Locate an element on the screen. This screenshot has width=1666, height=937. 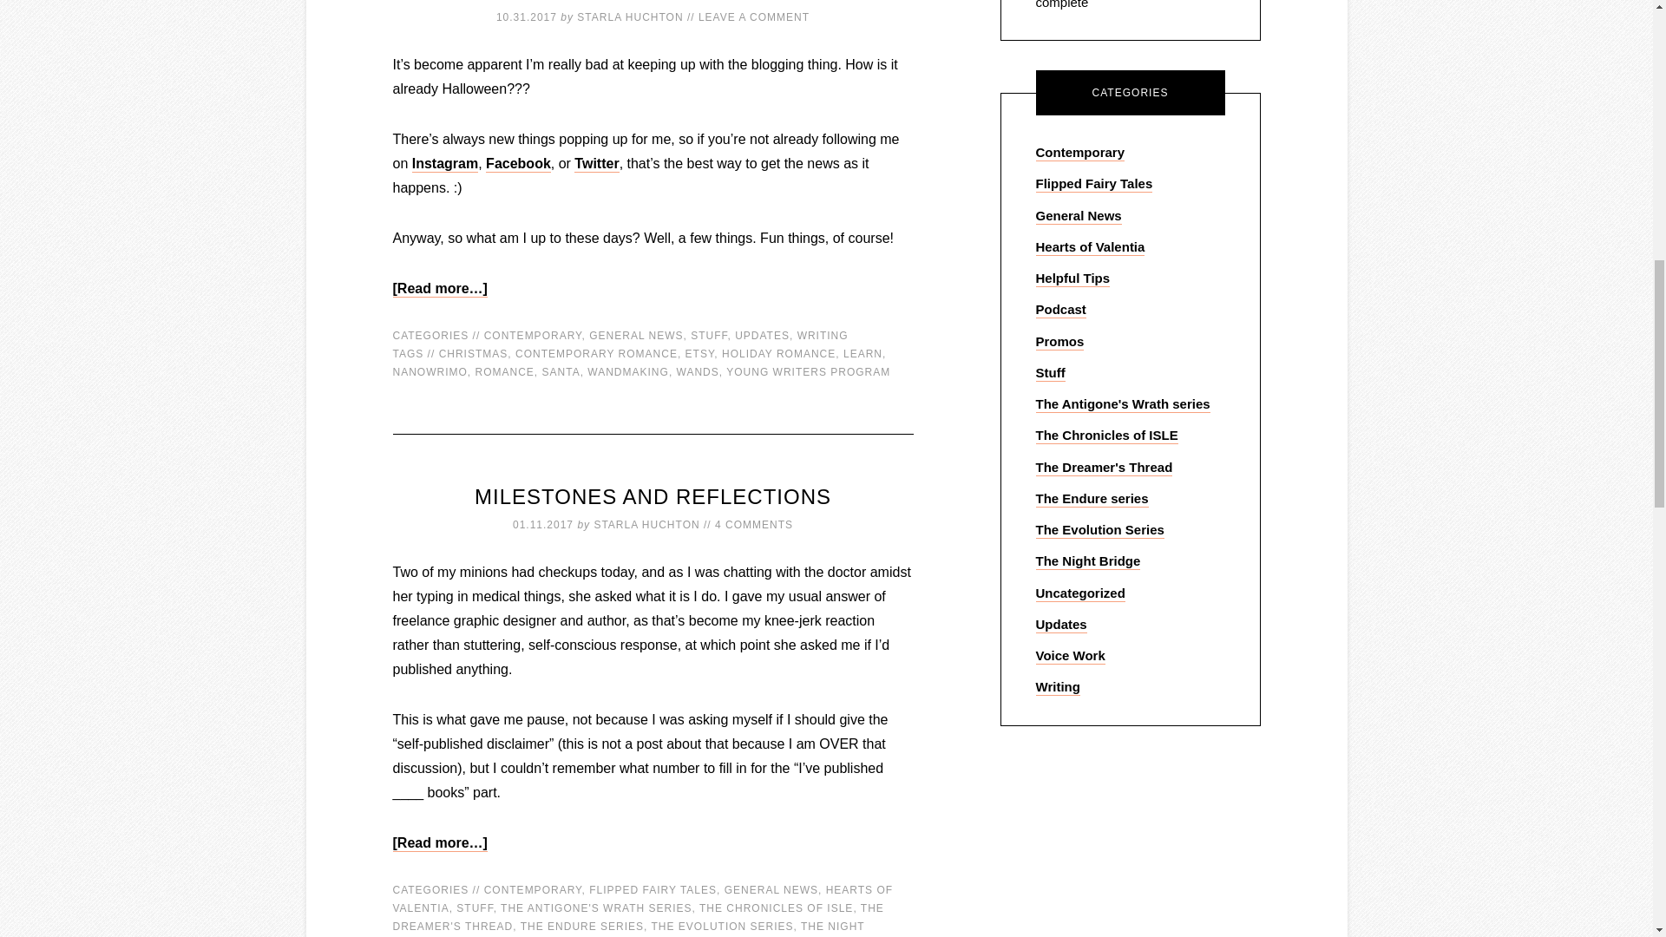
STARLA HUCHTON is located at coordinates (630, 17).